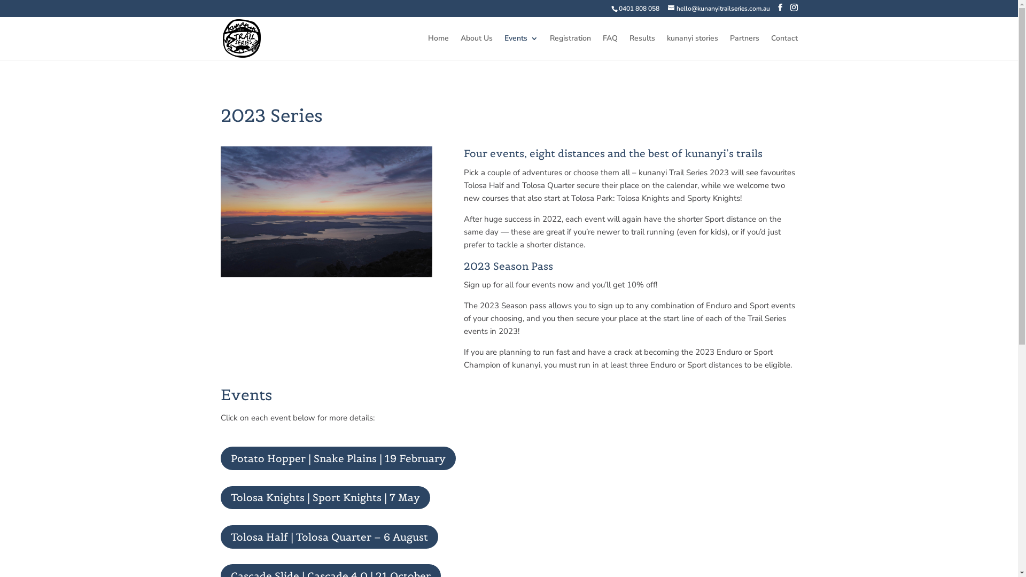 The width and height of the screenshot is (1026, 577). What do you see at coordinates (642, 47) in the screenshot?
I see `Results` at bounding box center [642, 47].